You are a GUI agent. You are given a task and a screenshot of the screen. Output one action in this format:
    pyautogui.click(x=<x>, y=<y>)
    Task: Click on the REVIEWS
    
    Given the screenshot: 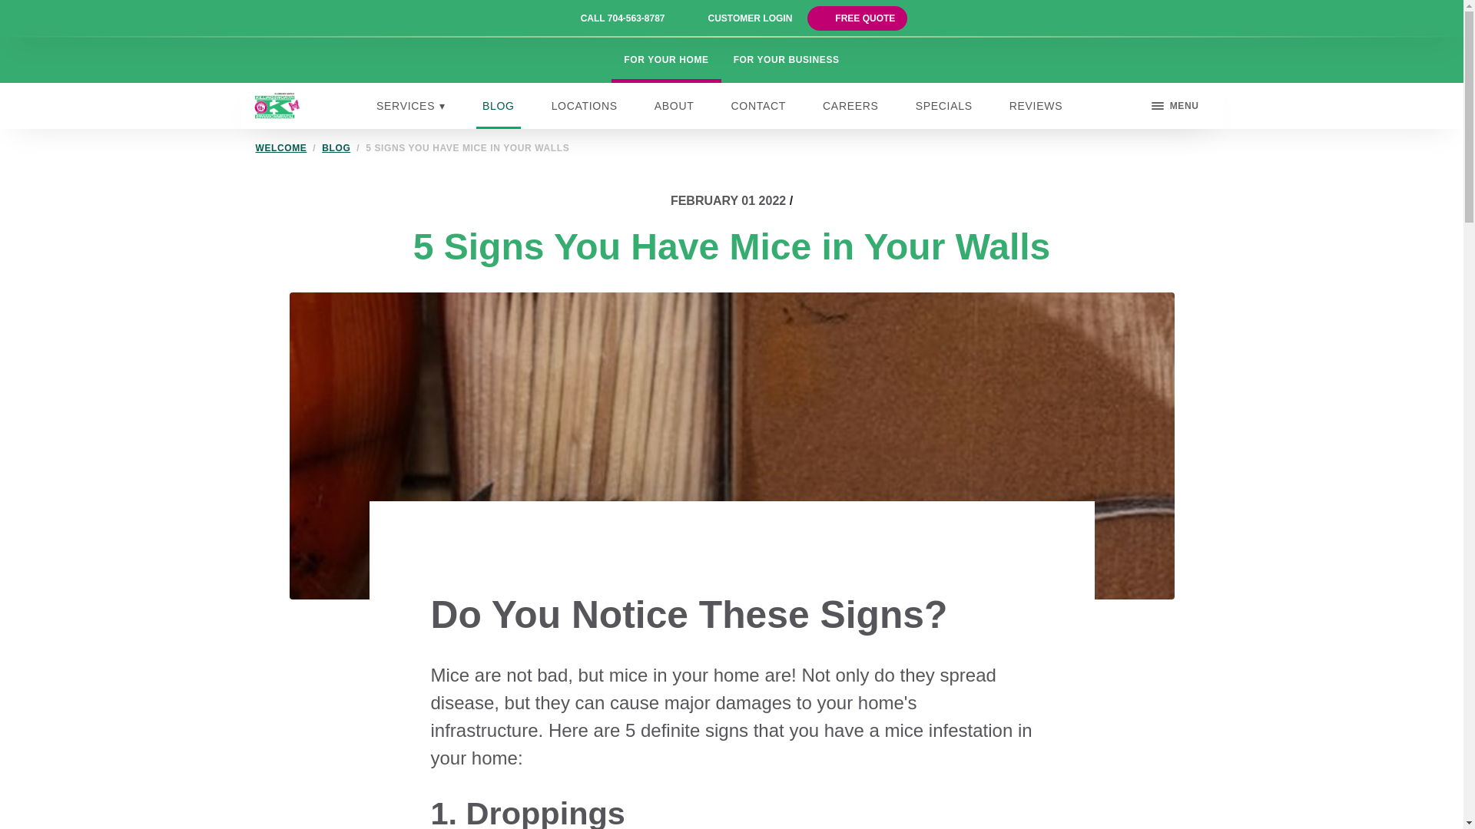 What is the action you would take?
    pyautogui.click(x=1036, y=106)
    